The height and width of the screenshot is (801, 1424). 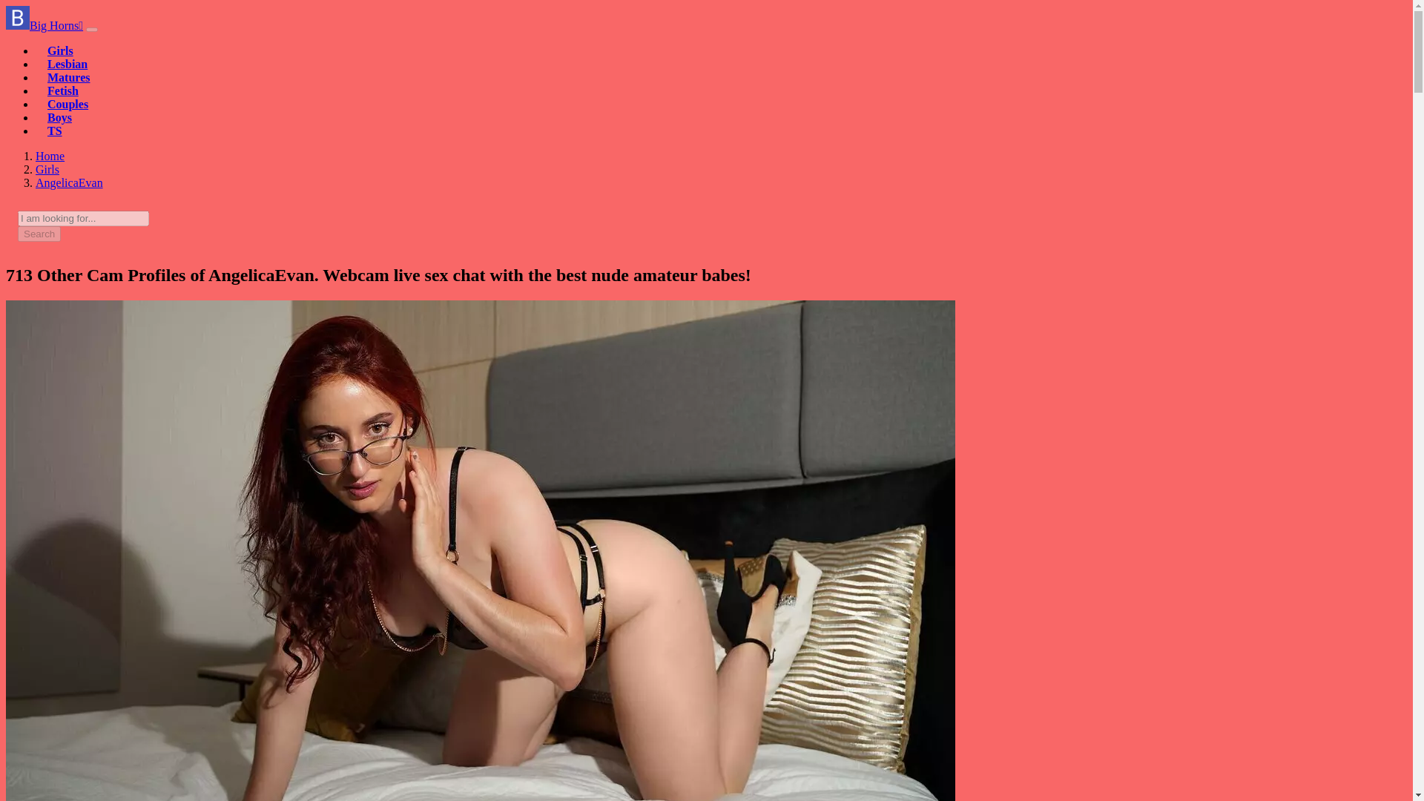 I want to click on Fetish, so click(x=62, y=90).